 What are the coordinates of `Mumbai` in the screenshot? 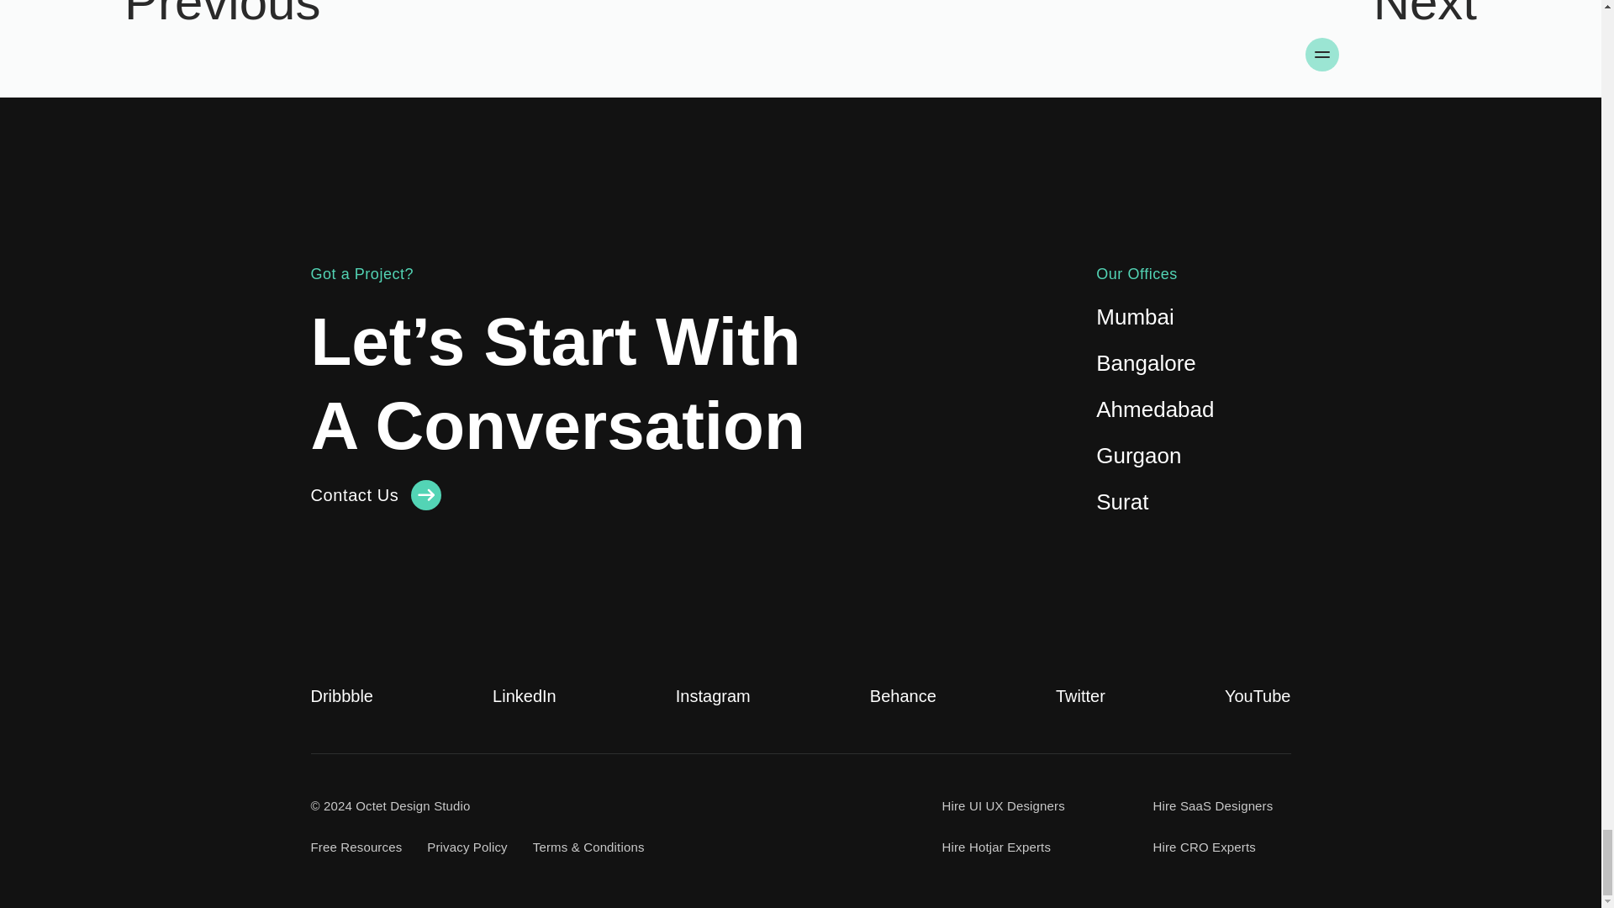 It's located at (1134, 316).